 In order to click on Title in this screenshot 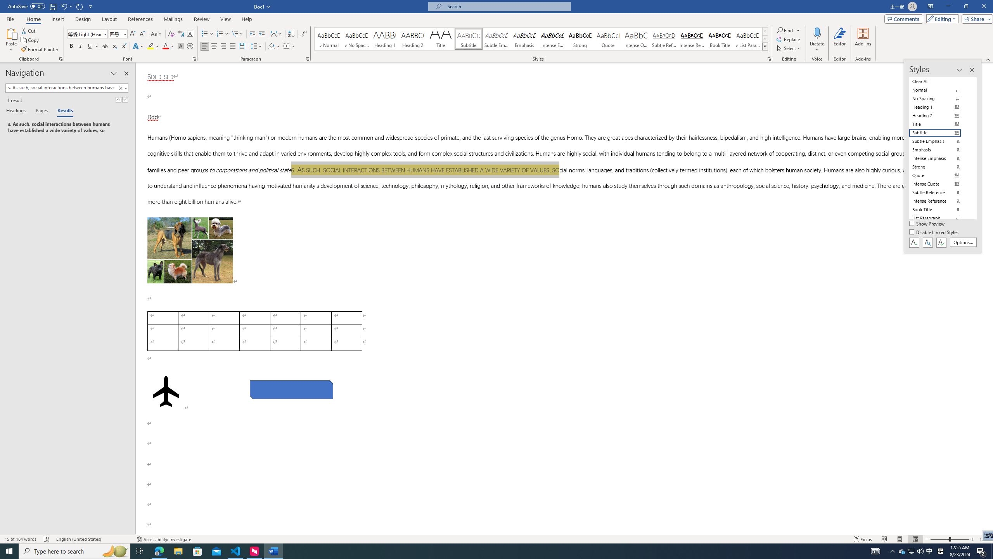, I will do `click(441, 39)`.